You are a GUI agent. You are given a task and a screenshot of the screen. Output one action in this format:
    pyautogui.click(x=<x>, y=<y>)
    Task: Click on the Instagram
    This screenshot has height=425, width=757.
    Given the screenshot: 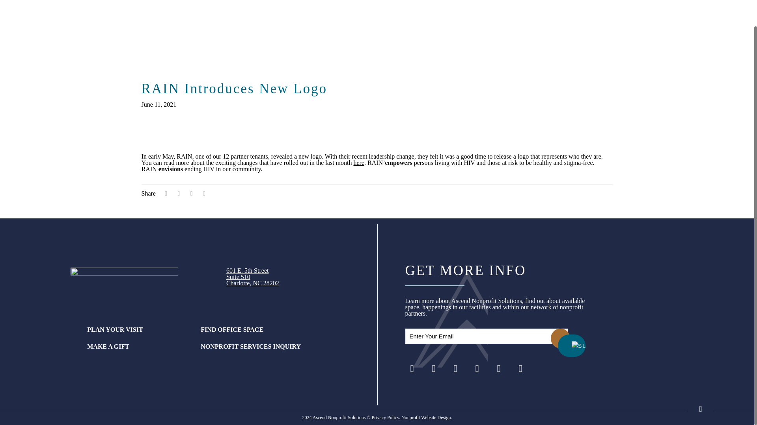 What is the action you would take?
    pyautogui.click(x=499, y=368)
    